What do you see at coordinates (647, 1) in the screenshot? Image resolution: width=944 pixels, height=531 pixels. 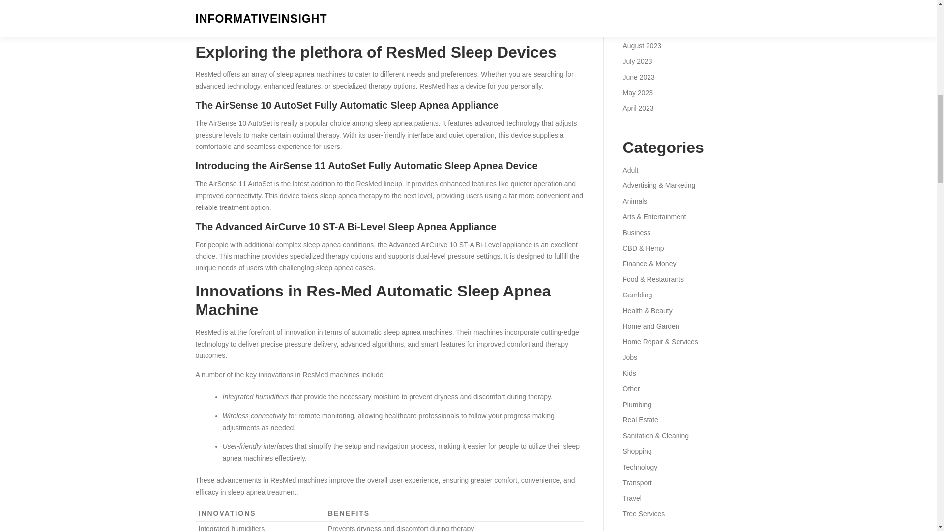 I see `November 2023` at bounding box center [647, 1].